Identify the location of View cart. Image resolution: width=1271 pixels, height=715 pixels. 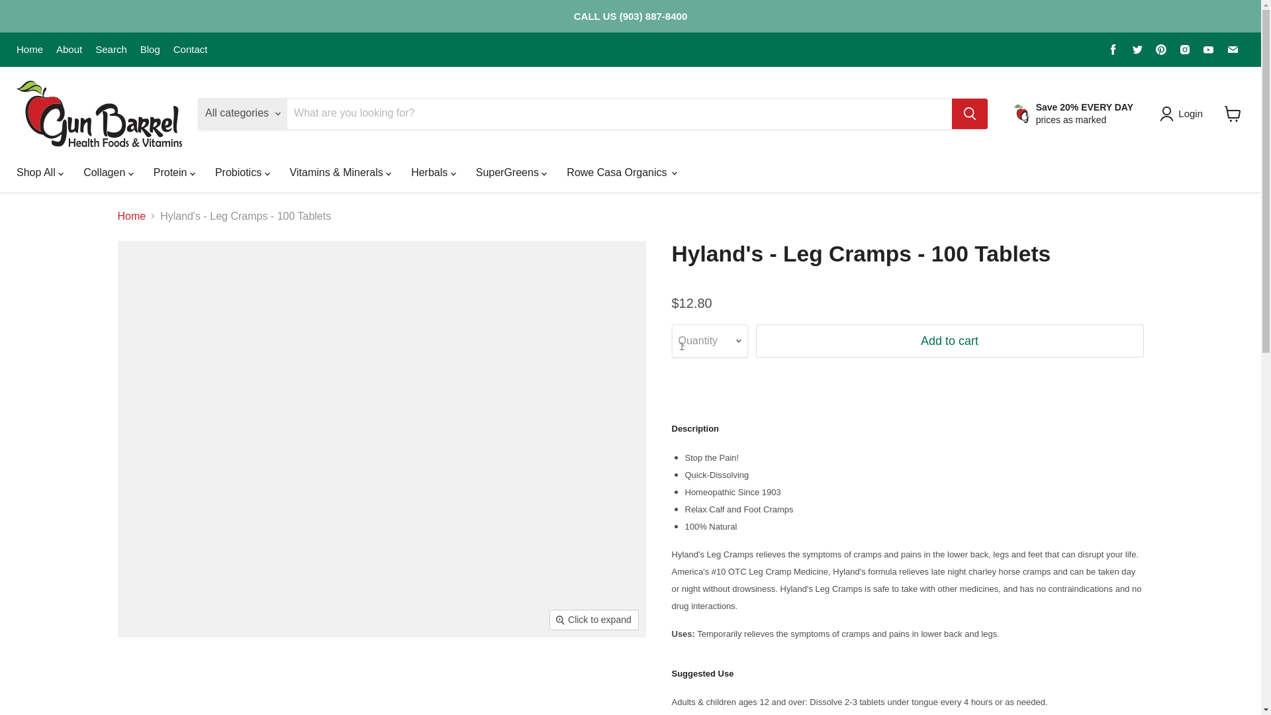
(1233, 114).